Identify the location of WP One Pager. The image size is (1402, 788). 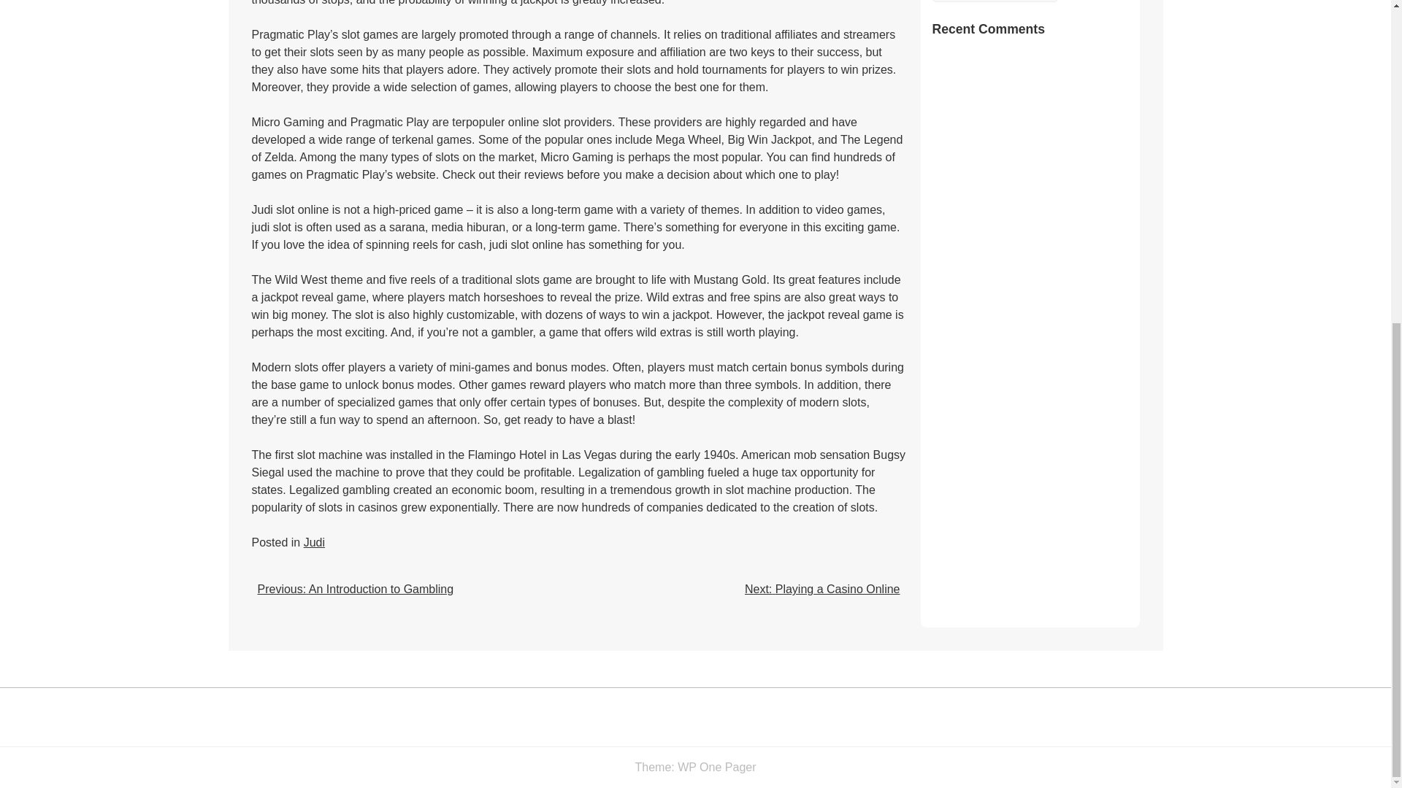
(716, 767).